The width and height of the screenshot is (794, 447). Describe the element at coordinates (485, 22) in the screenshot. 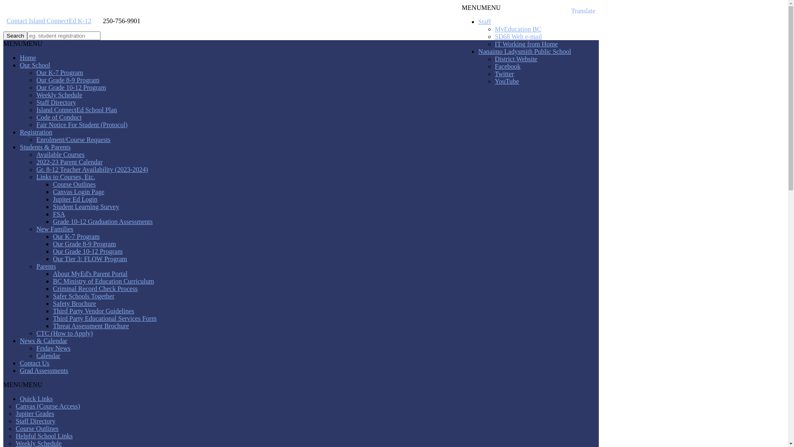

I see `Staff` at that location.